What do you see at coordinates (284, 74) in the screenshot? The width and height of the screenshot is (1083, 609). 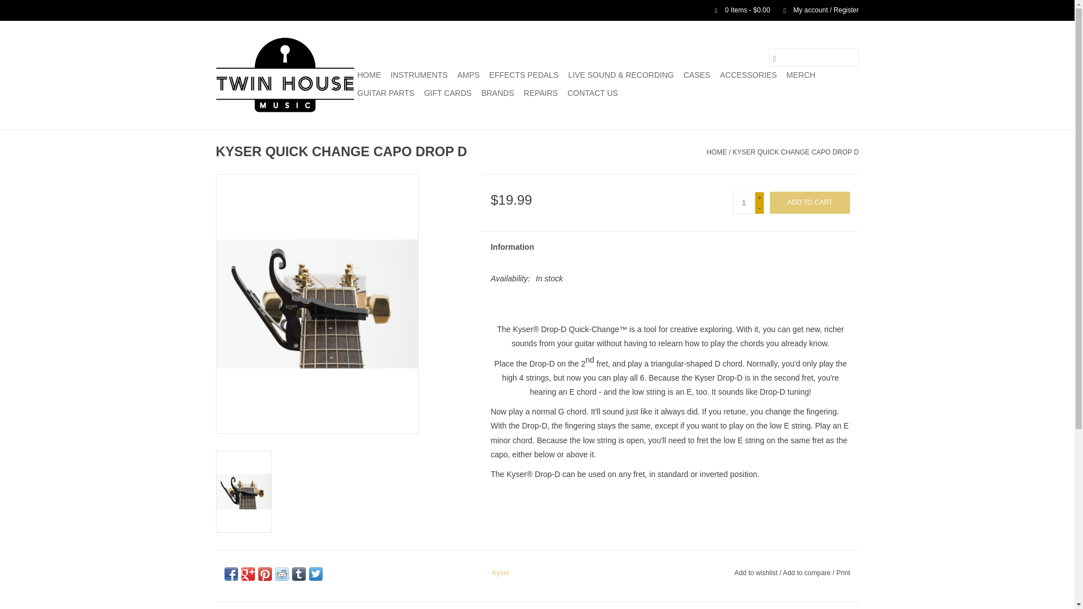 I see `Twin House Music` at bounding box center [284, 74].